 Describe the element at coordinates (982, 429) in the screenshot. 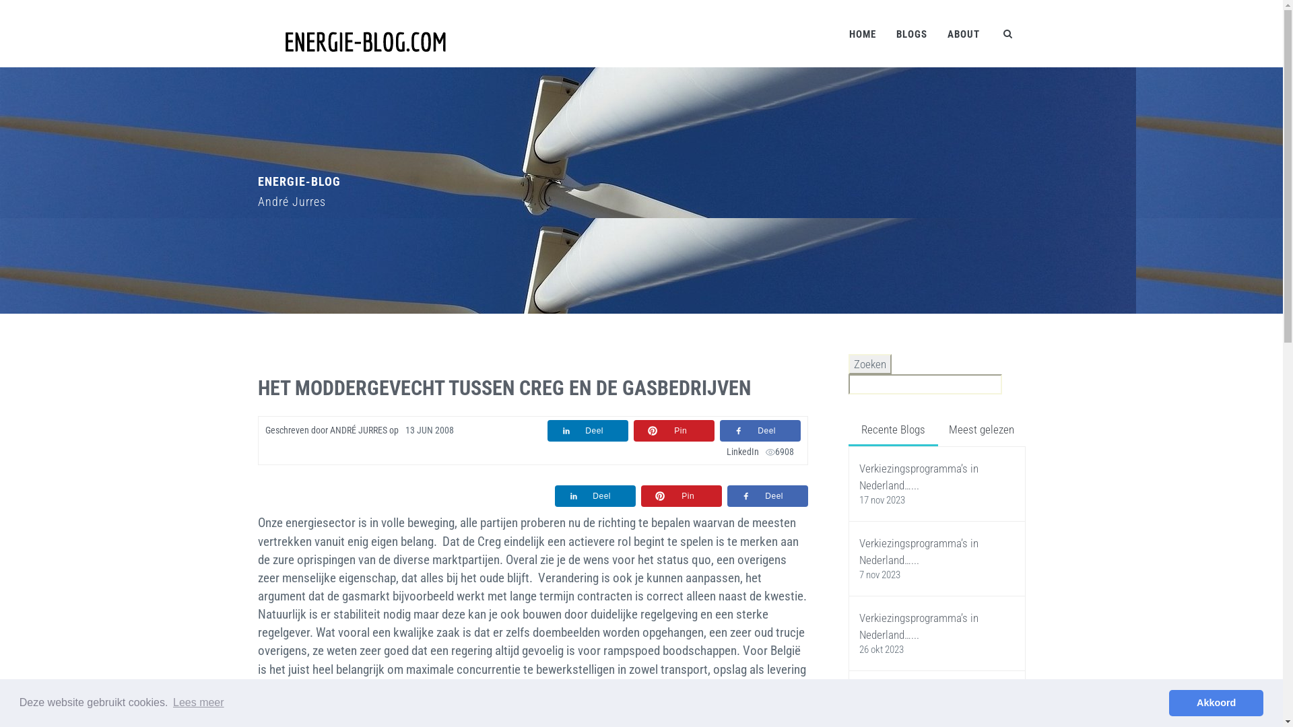

I see `Meest gelezen` at that location.